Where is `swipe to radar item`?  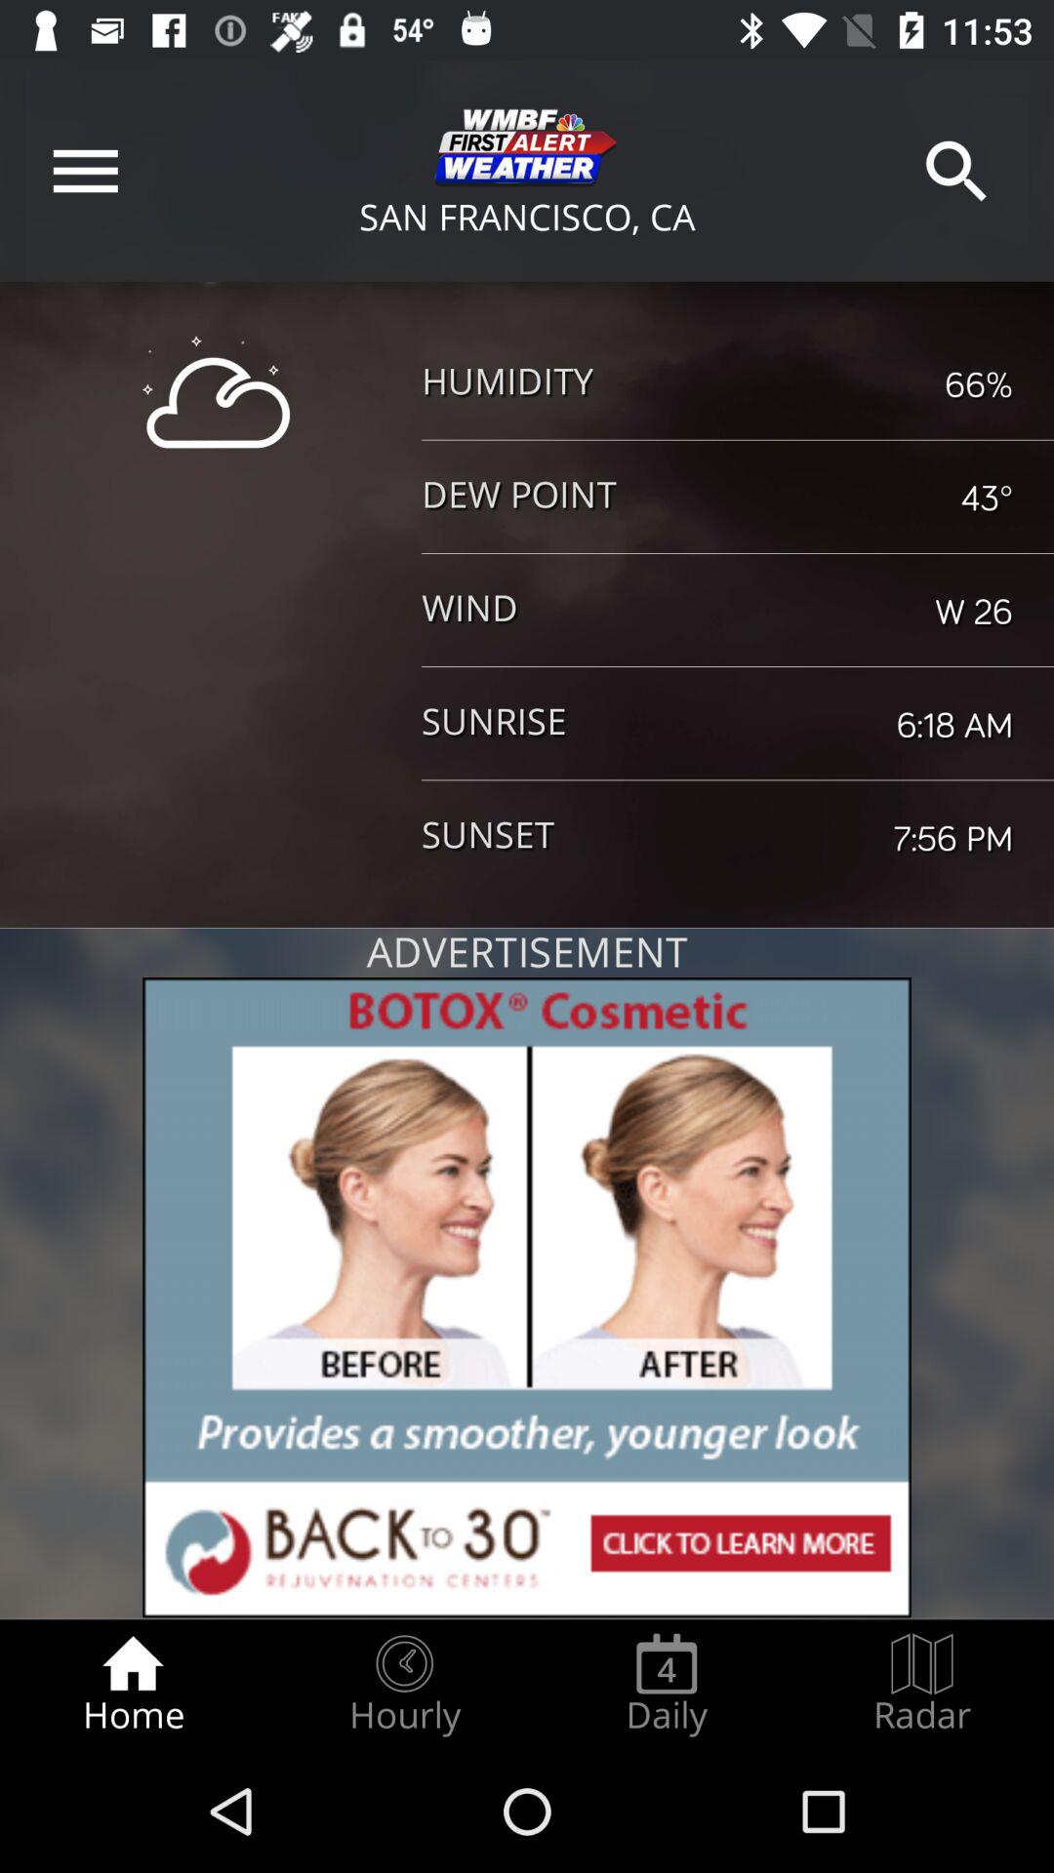
swipe to radar item is located at coordinates (922, 1684).